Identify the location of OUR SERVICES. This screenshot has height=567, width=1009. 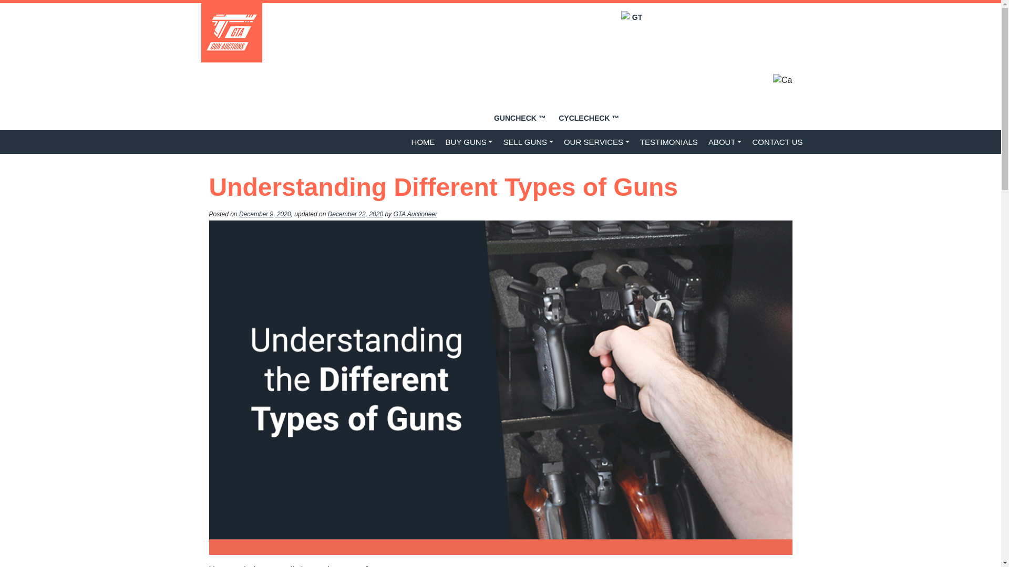
(596, 142).